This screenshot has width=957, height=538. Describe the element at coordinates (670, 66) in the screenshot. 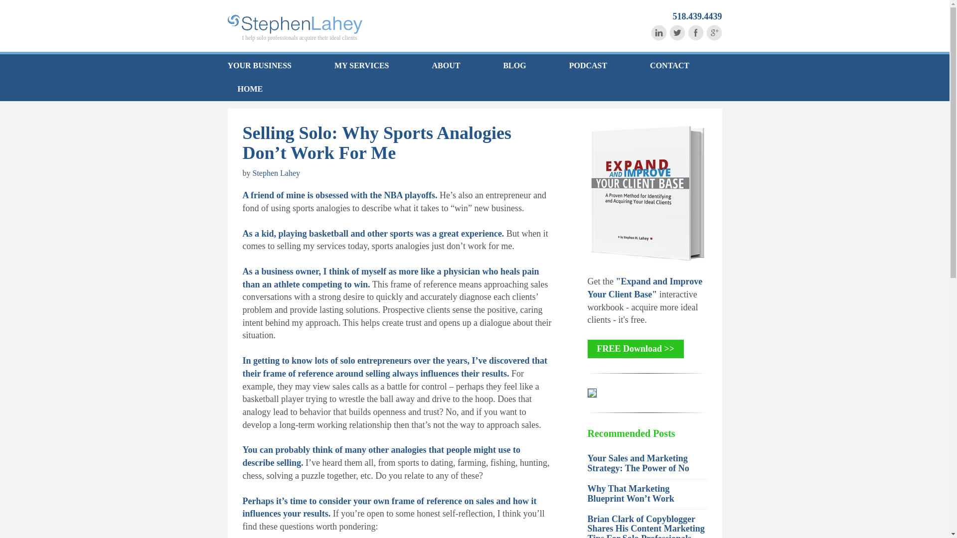

I see `CONTACT` at that location.